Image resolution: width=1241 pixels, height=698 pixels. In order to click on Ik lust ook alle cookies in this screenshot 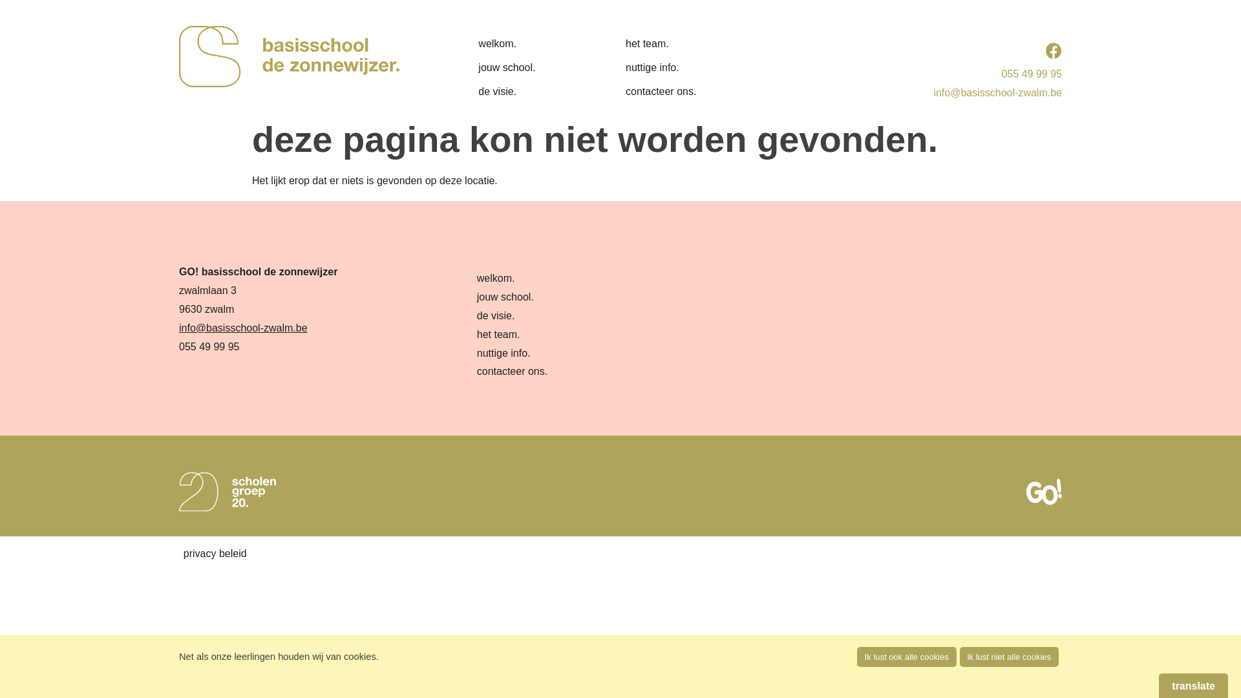, I will do `click(907, 657)`.